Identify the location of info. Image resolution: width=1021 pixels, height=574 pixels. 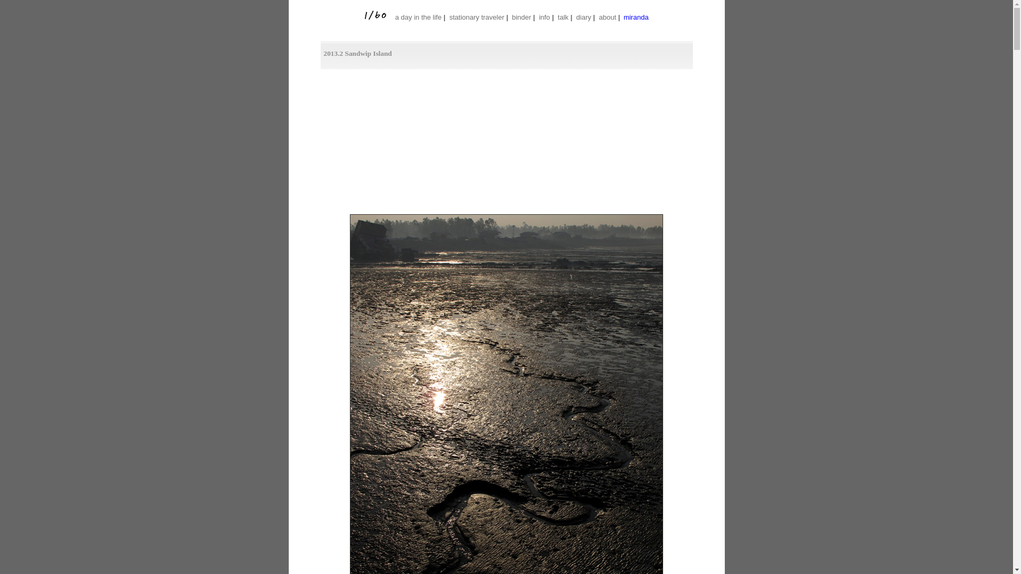
(545, 17).